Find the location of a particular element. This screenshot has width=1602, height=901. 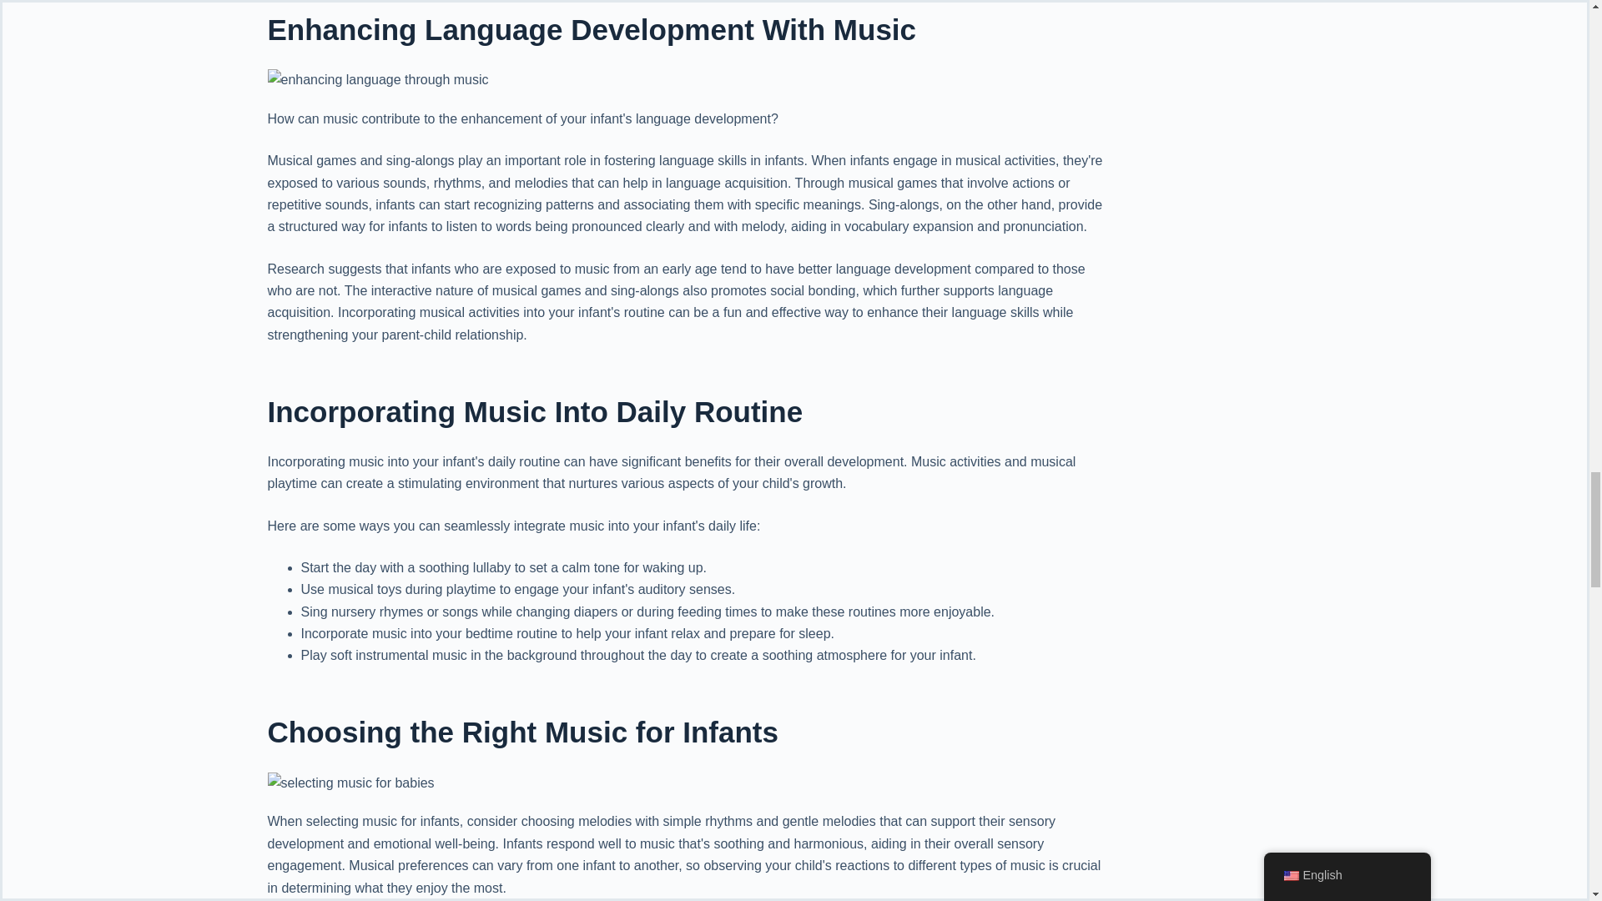

The Role of Music in Infant Development: A Parent's Guide 3 is located at coordinates (377, 80).